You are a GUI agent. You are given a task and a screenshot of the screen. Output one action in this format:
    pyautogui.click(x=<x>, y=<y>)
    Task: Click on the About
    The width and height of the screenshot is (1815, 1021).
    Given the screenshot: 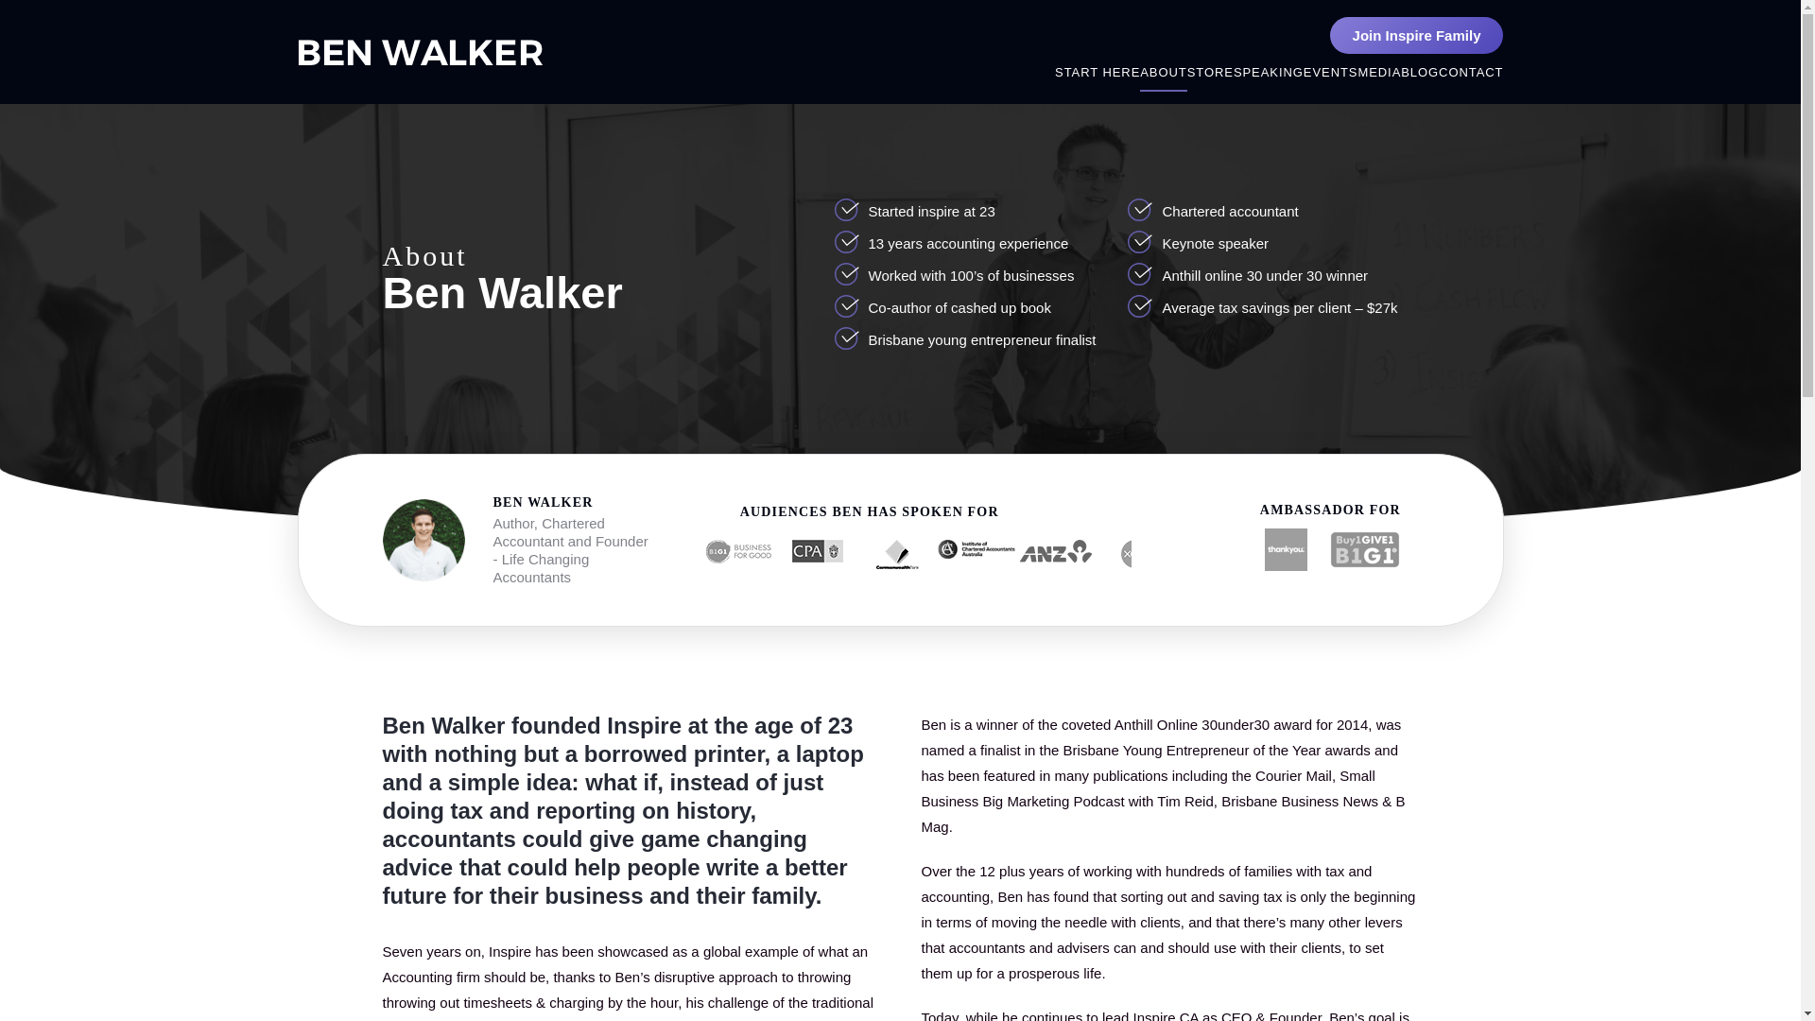 What is the action you would take?
    pyautogui.click(x=1163, y=73)
    